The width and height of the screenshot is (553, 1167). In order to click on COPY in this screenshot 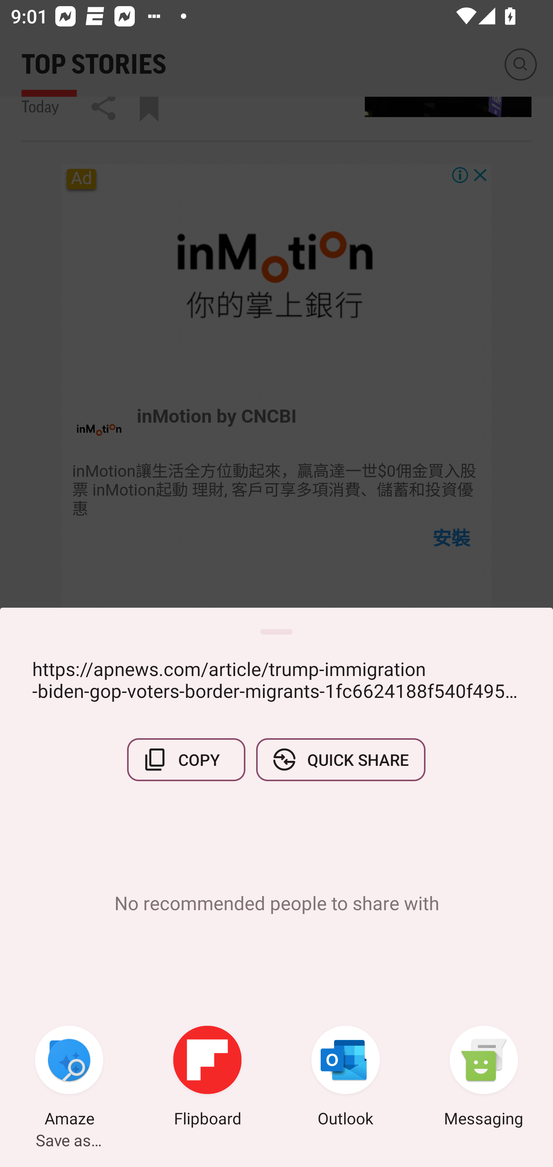, I will do `click(186, 759)`.